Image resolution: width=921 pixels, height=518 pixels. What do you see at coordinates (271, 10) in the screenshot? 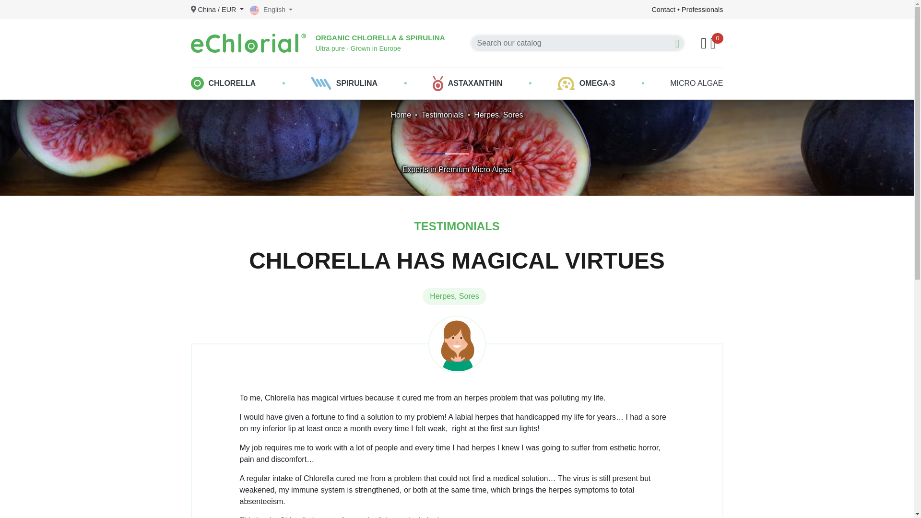
I see `English` at bounding box center [271, 10].